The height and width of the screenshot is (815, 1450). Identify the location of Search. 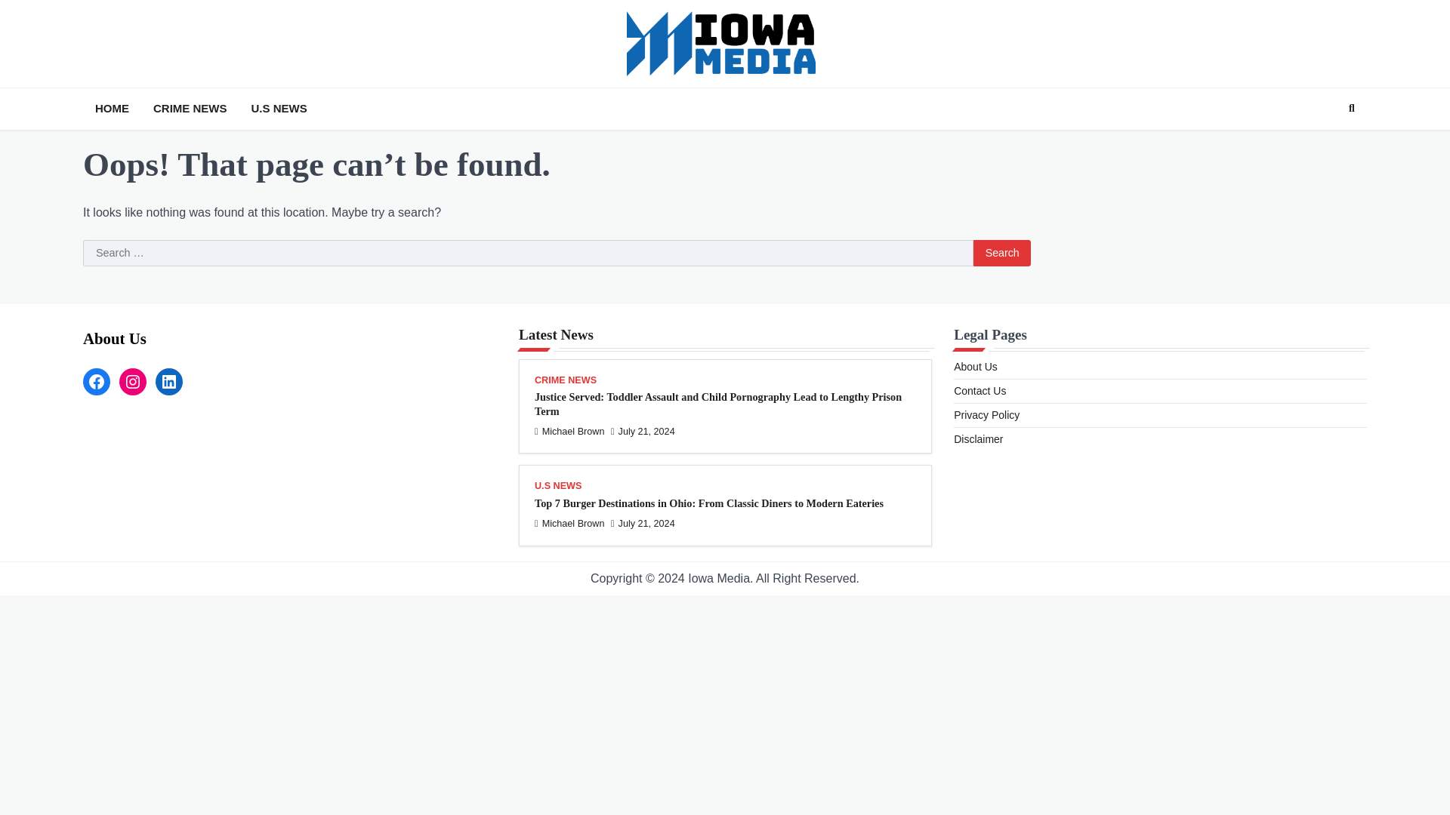
(1001, 254).